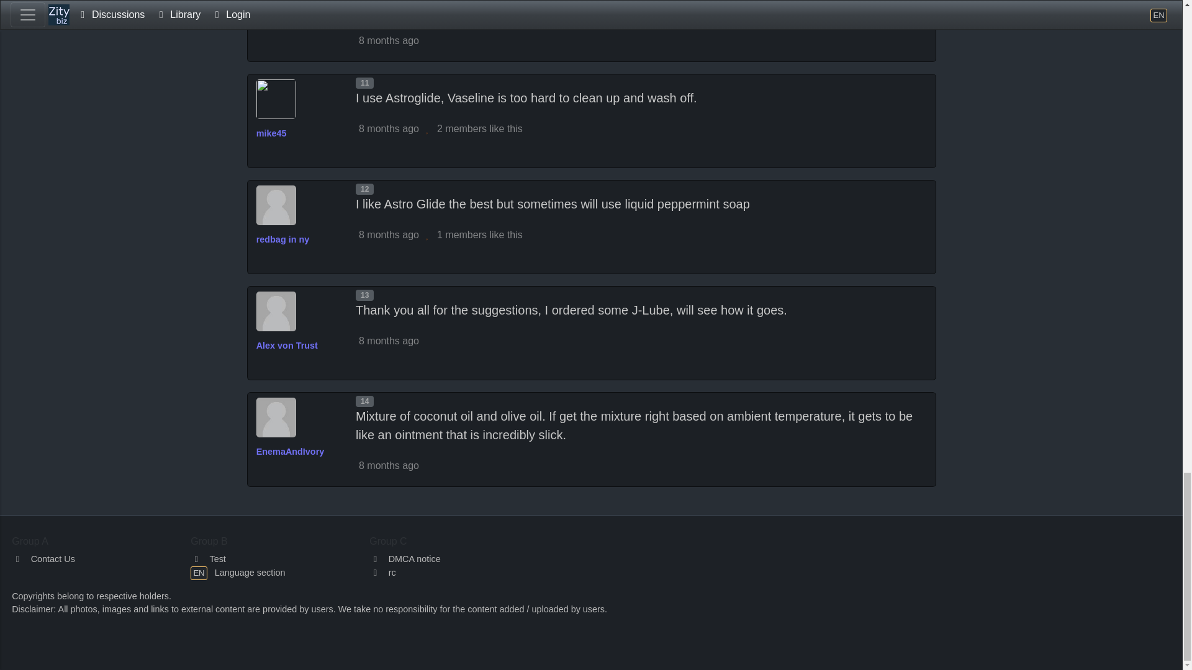 The width and height of the screenshot is (1192, 670). Describe the element at coordinates (43, 559) in the screenshot. I see `  Contact Us` at that location.